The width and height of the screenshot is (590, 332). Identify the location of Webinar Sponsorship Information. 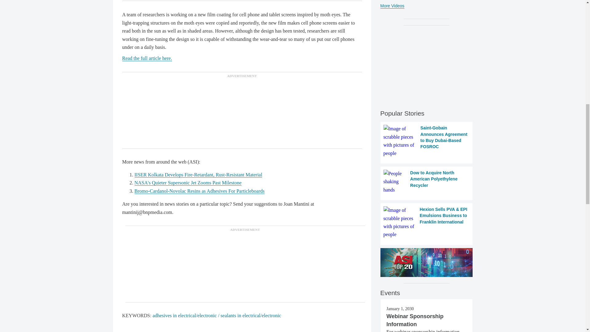
(415, 320).